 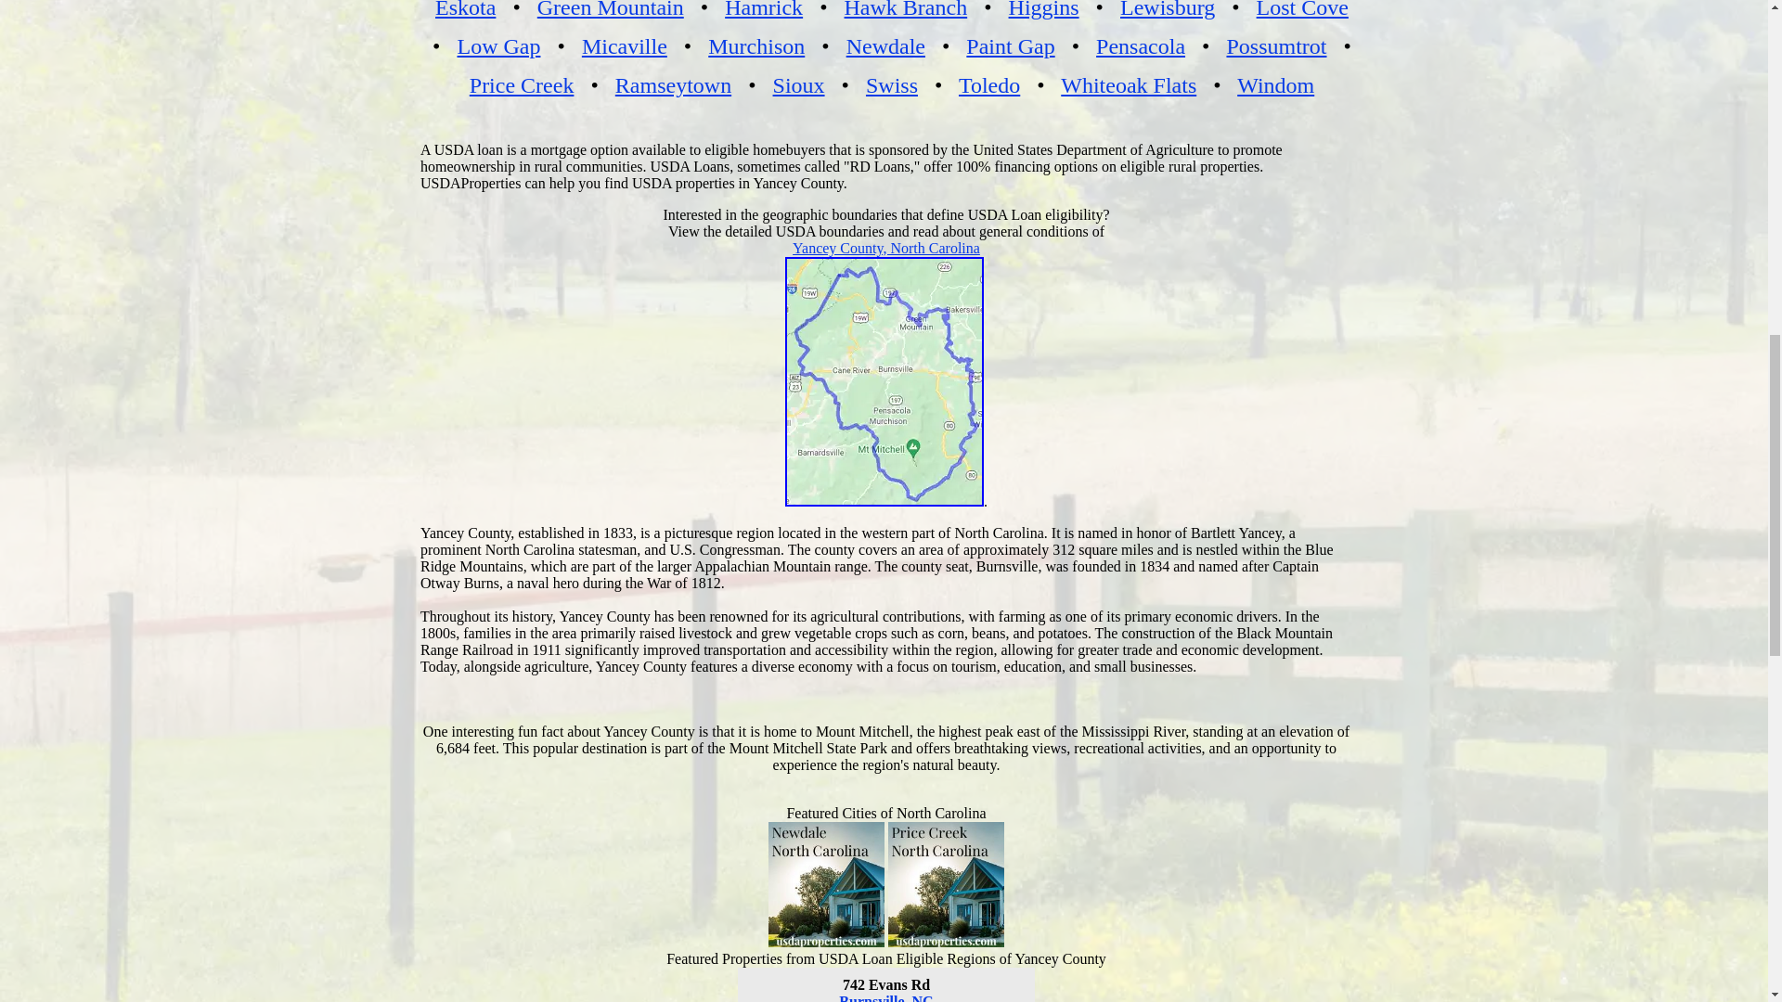 I want to click on Hawk Branch, so click(x=906, y=9).